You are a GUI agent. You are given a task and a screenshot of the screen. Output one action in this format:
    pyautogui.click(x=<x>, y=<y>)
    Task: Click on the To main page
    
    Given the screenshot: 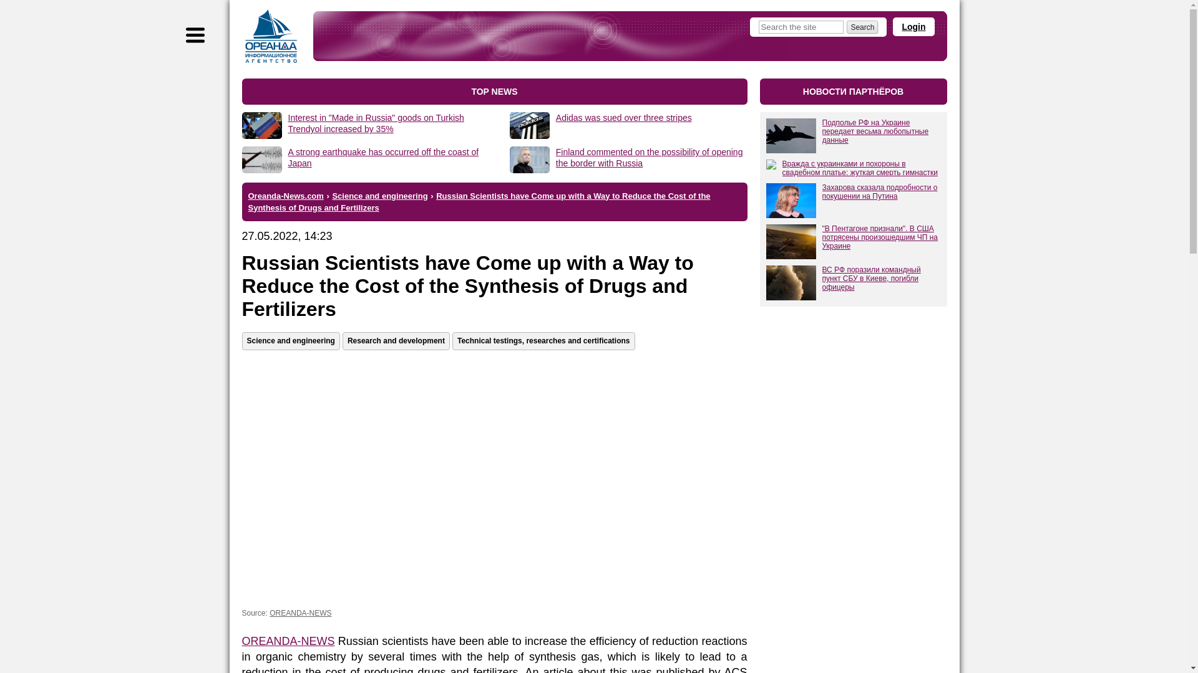 What is the action you would take?
    pyautogui.click(x=271, y=36)
    